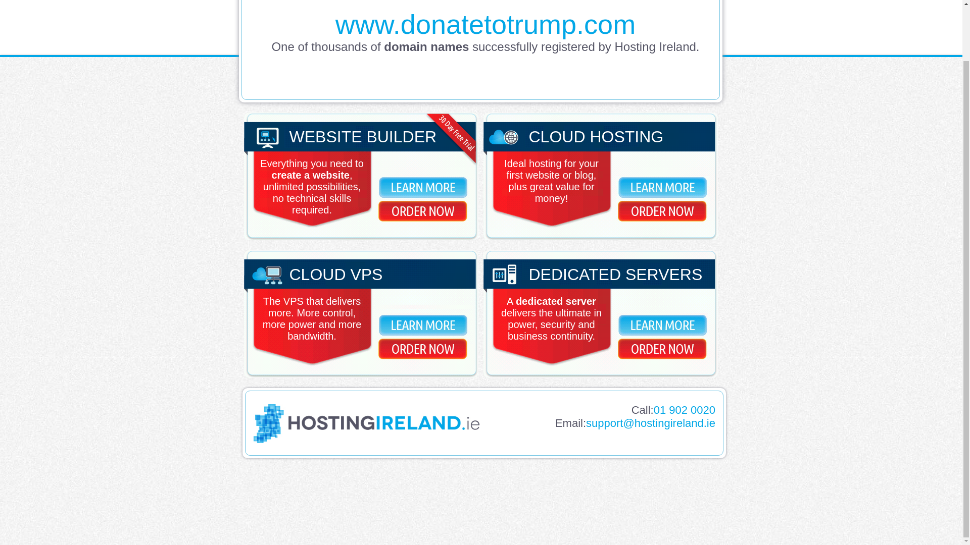 Image resolution: width=970 pixels, height=545 pixels. I want to click on dedicated server, so click(556, 301).